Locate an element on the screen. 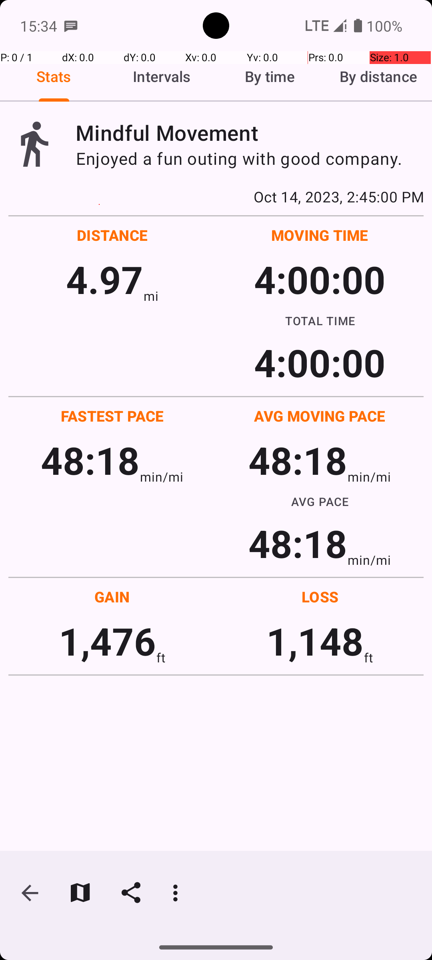  4.97 is located at coordinates (105, 279).